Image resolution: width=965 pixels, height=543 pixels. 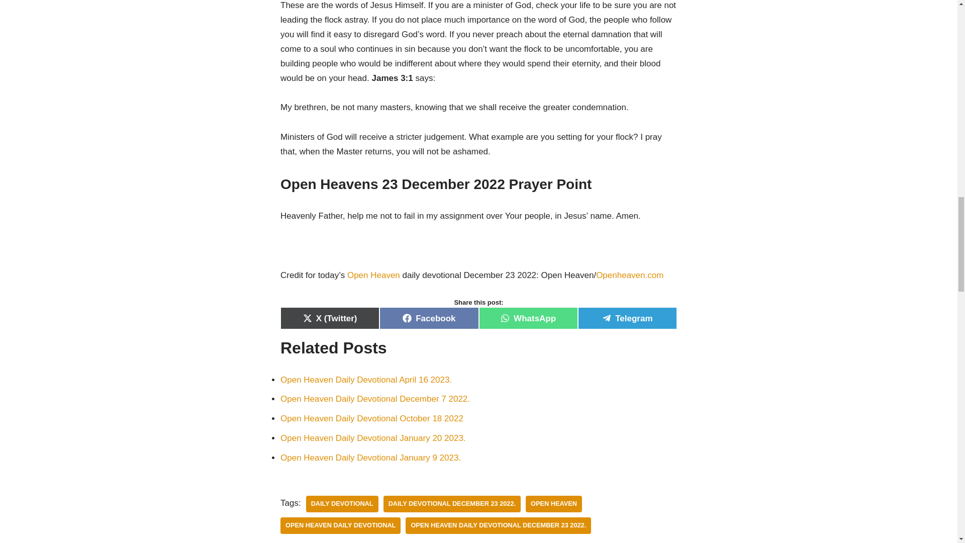 I want to click on Daily Devotional, so click(x=342, y=504).